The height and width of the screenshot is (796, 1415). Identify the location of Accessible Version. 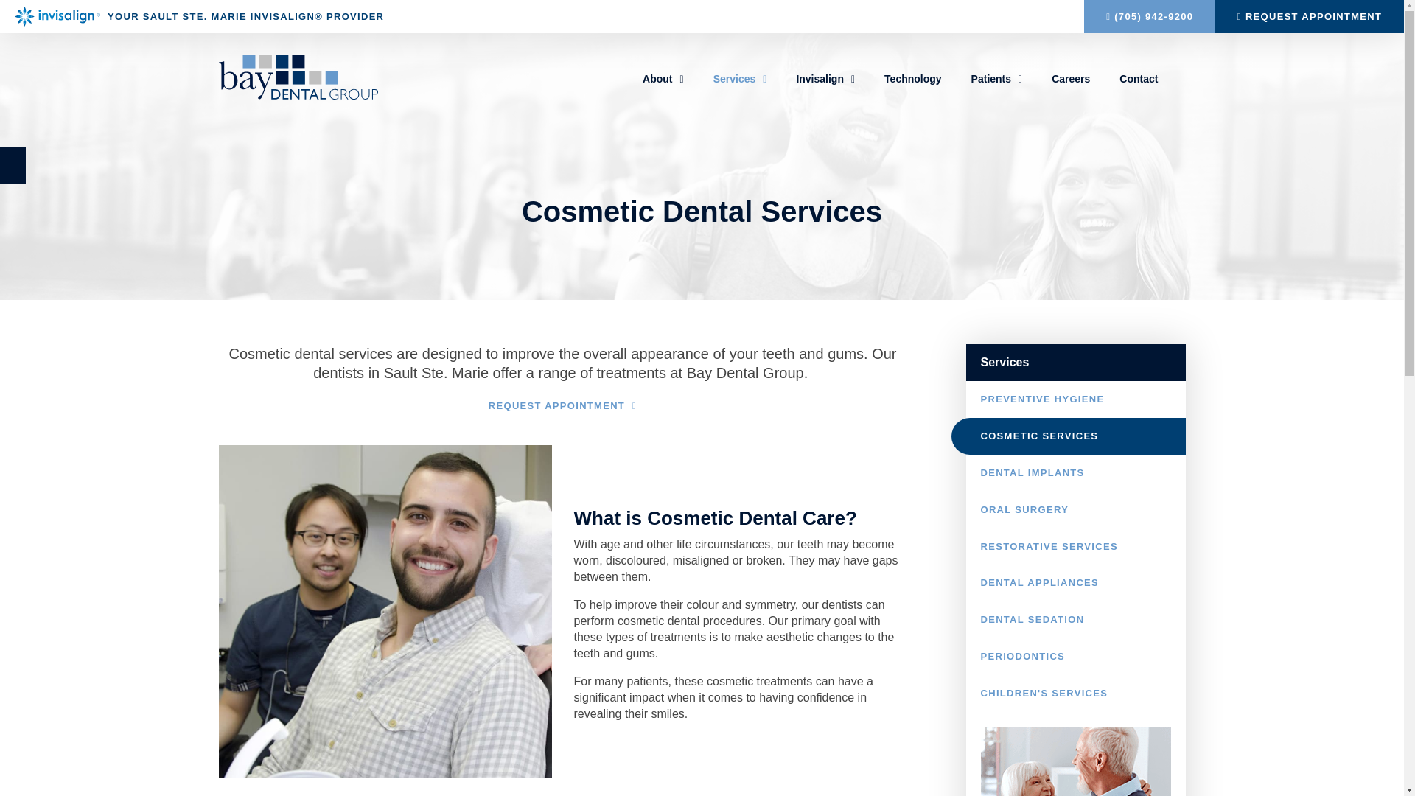
(13, 166).